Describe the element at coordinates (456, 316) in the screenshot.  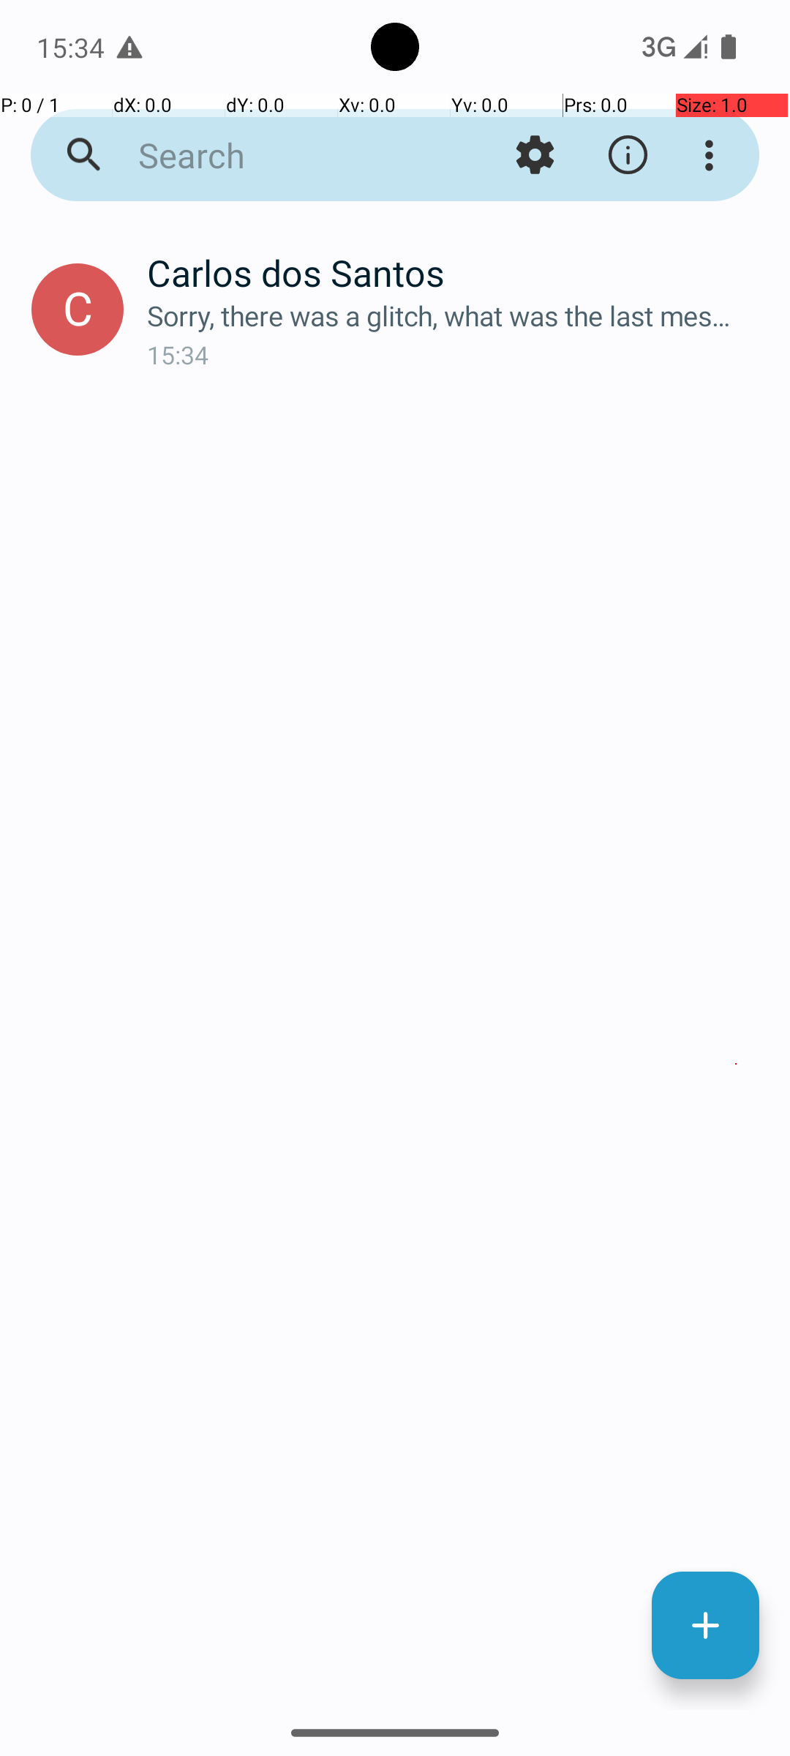
I see `Sorry, there was a glitch, what was the last message you sent me?` at that location.